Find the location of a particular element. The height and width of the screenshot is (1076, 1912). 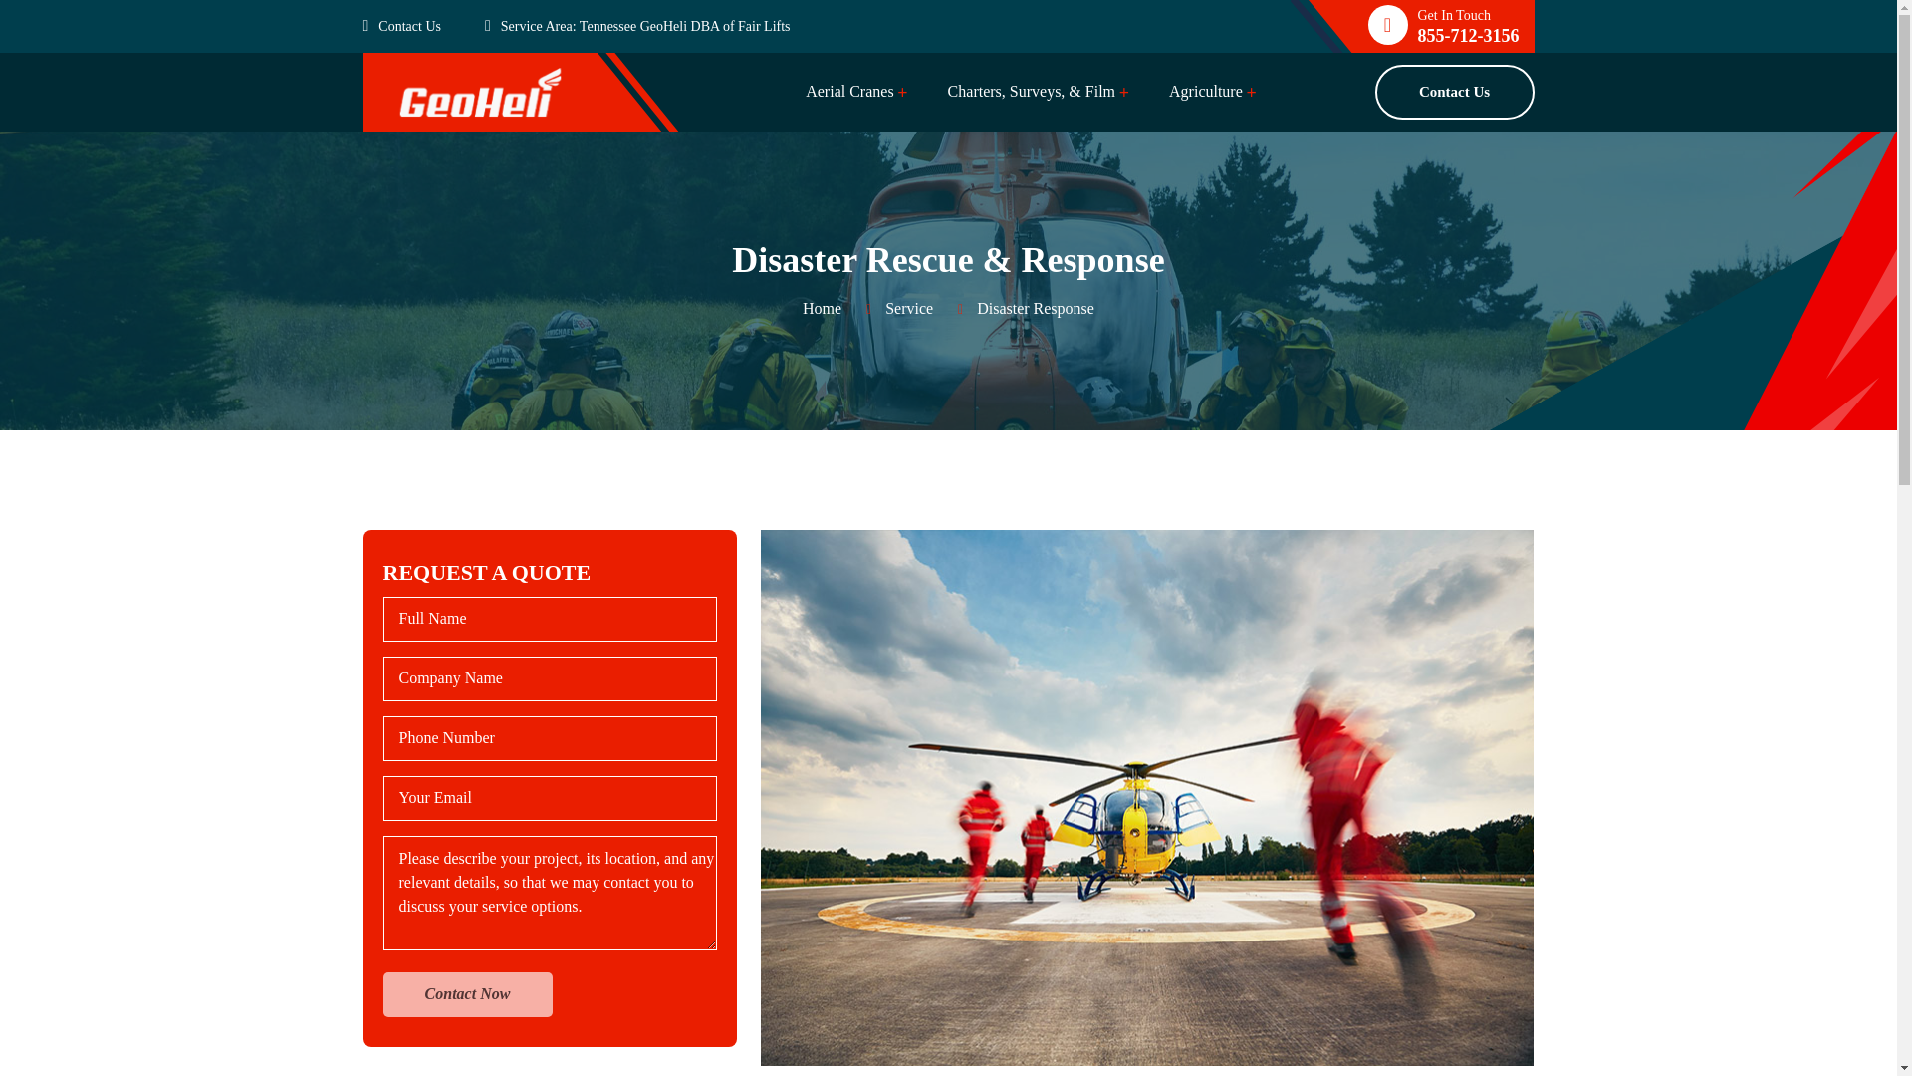

Aerial Ag Spraying is located at coordinates (1293, 151).